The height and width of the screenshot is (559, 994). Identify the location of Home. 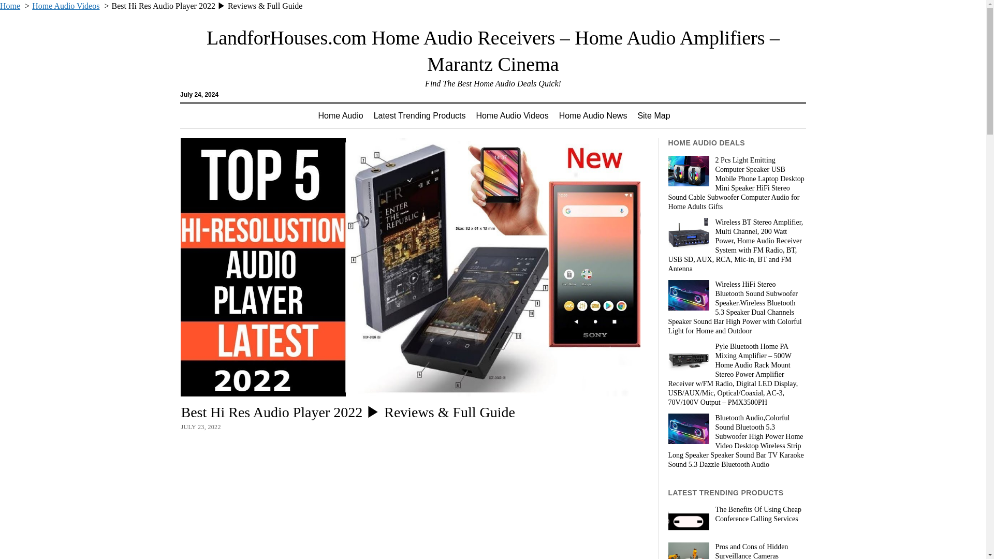
(10, 6).